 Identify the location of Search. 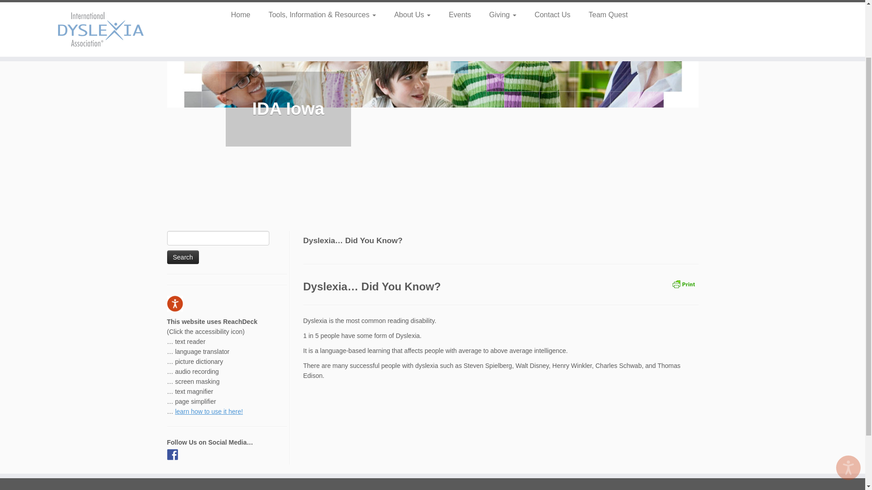
(183, 257).